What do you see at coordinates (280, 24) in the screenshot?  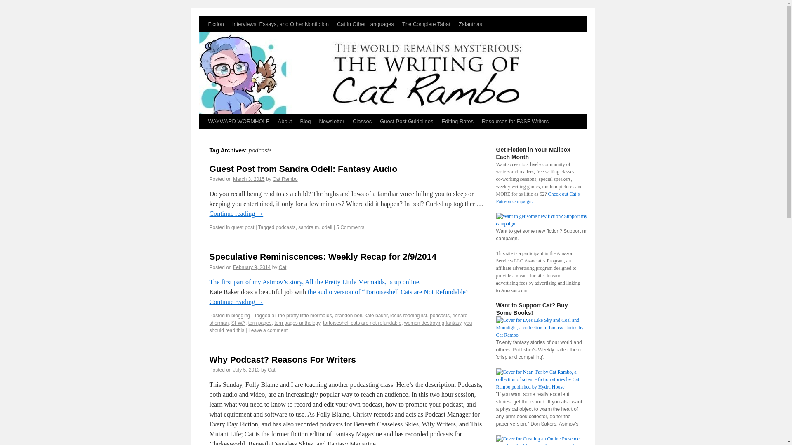 I see `Interviews, Essays, and Other Nonfiction` at bounding box center [280, 24].